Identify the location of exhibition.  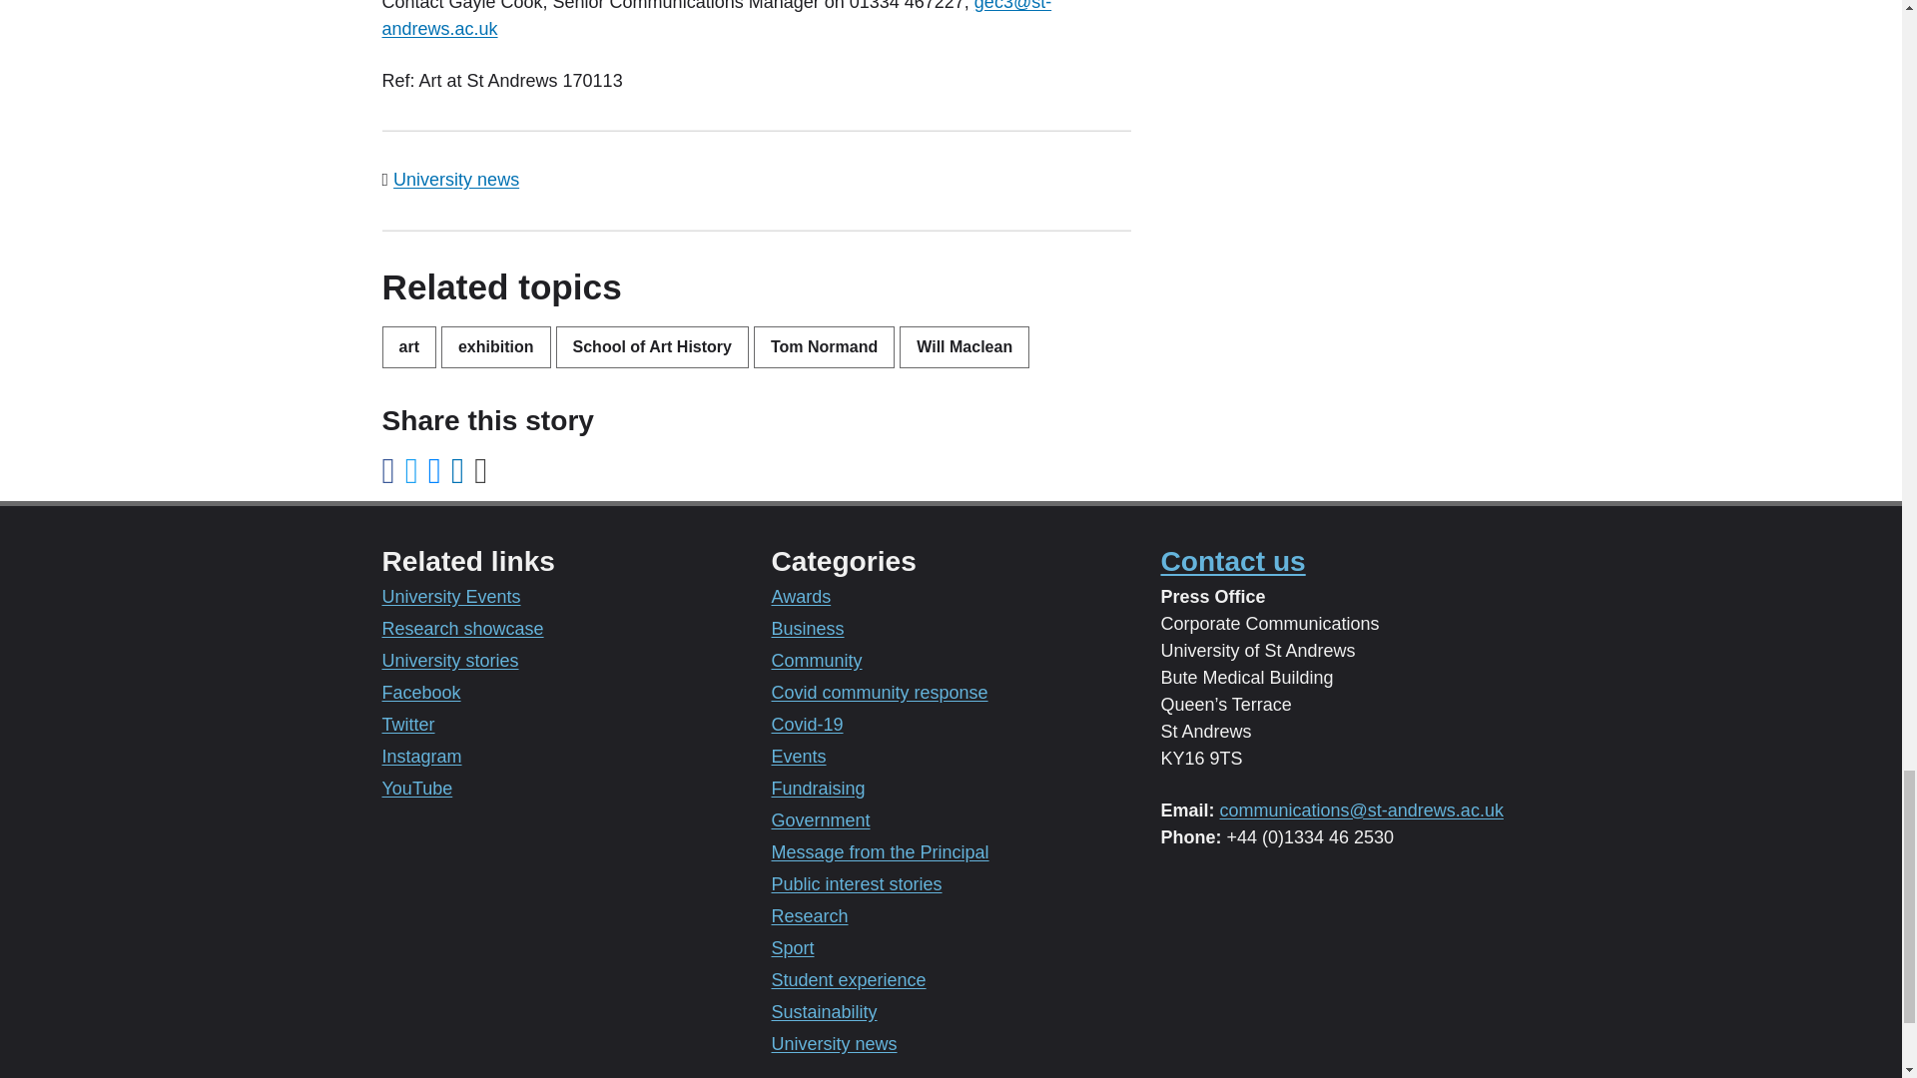
(495, 347).